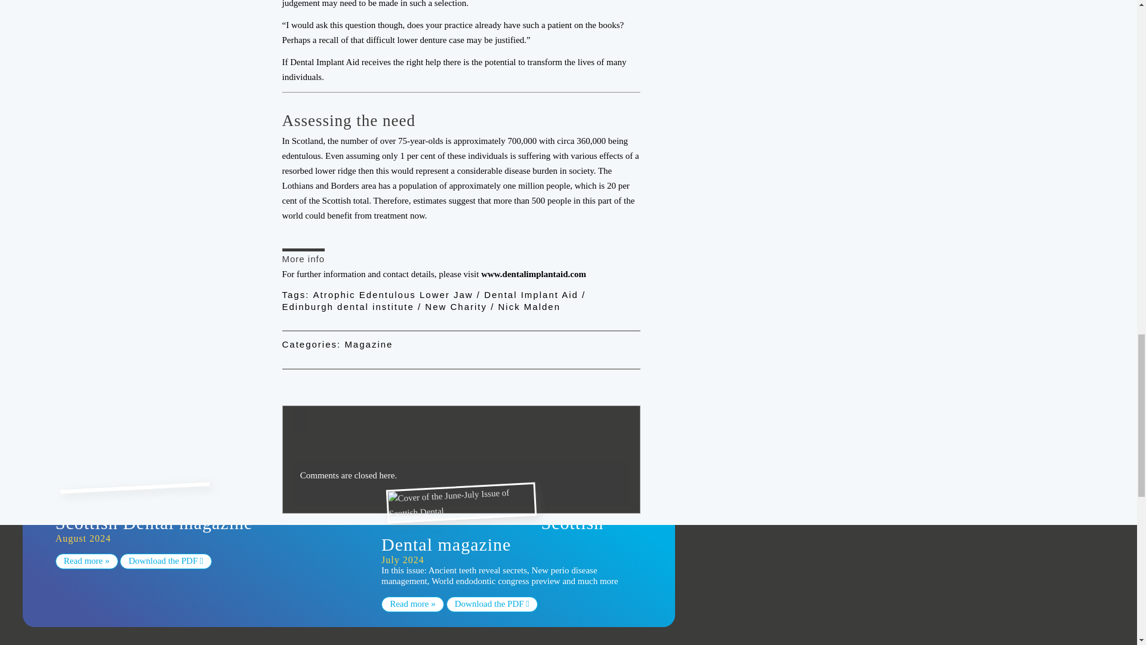 This screenshot has height=645, width=1146. Describe the element at coordinates (529, 306) in the screenshot. I see `Nick Malden` at that location.